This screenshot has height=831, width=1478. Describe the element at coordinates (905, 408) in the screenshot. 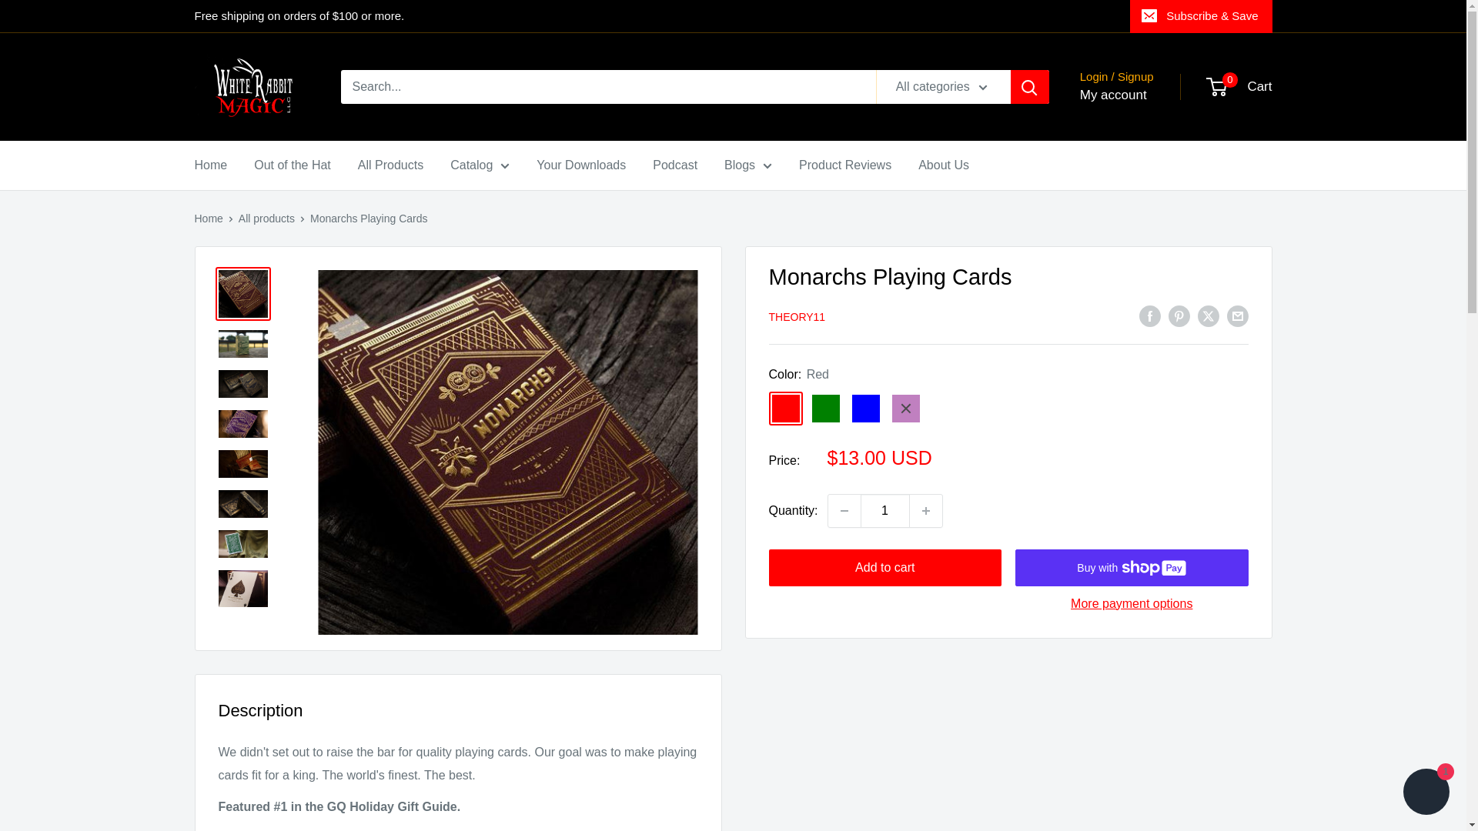

I see `Purple` at that location.